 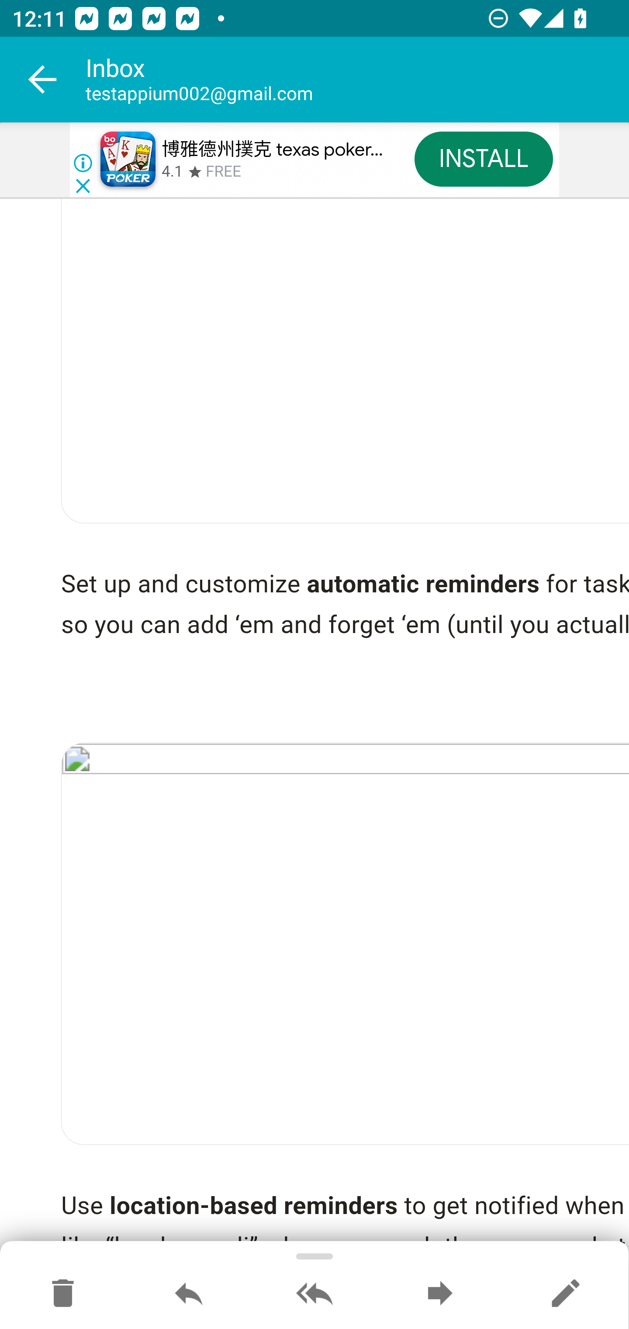 I want to click on Reply all, so click(x=314, y=1294).